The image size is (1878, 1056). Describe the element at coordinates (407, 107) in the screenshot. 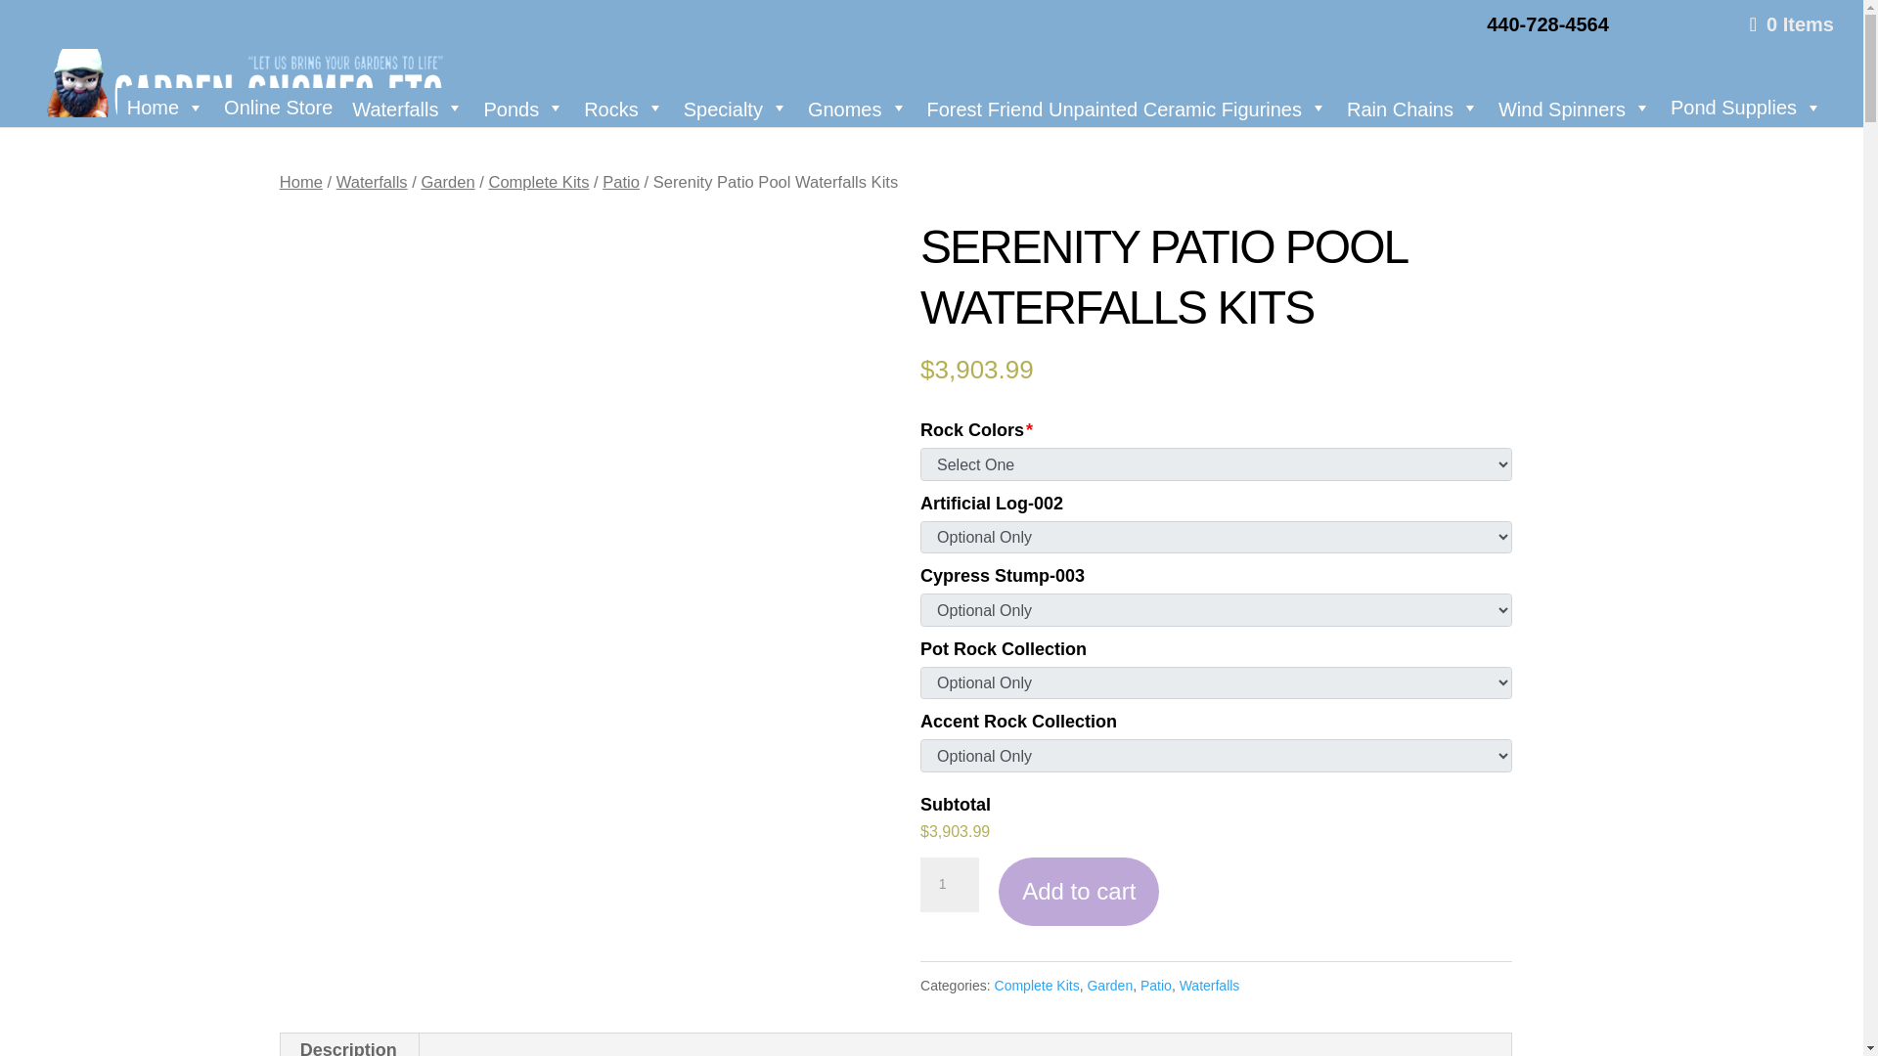

I see `Waterfalls` at that location.